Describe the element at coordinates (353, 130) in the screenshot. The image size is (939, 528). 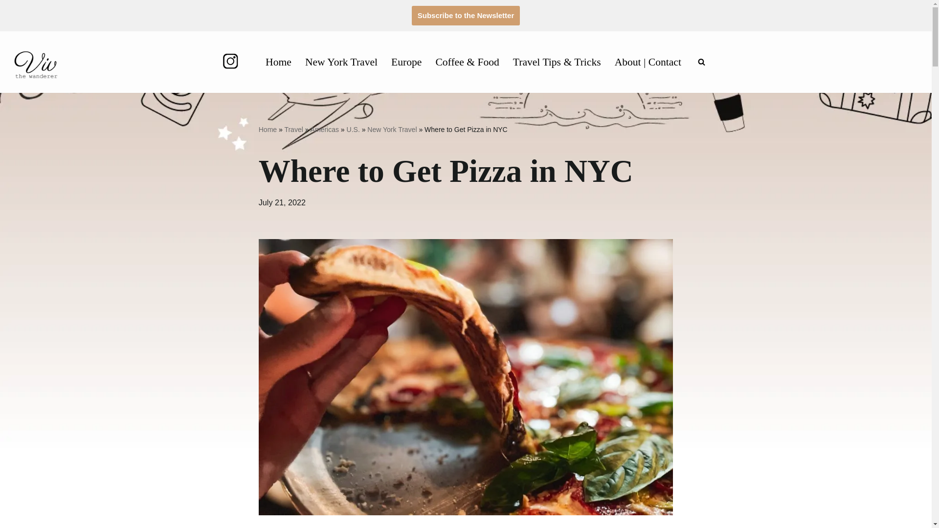
I see `U.S.` at that location.